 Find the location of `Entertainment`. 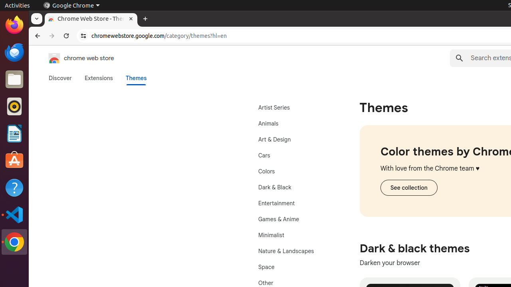

Entertainment is located at coordinates (295, 203).